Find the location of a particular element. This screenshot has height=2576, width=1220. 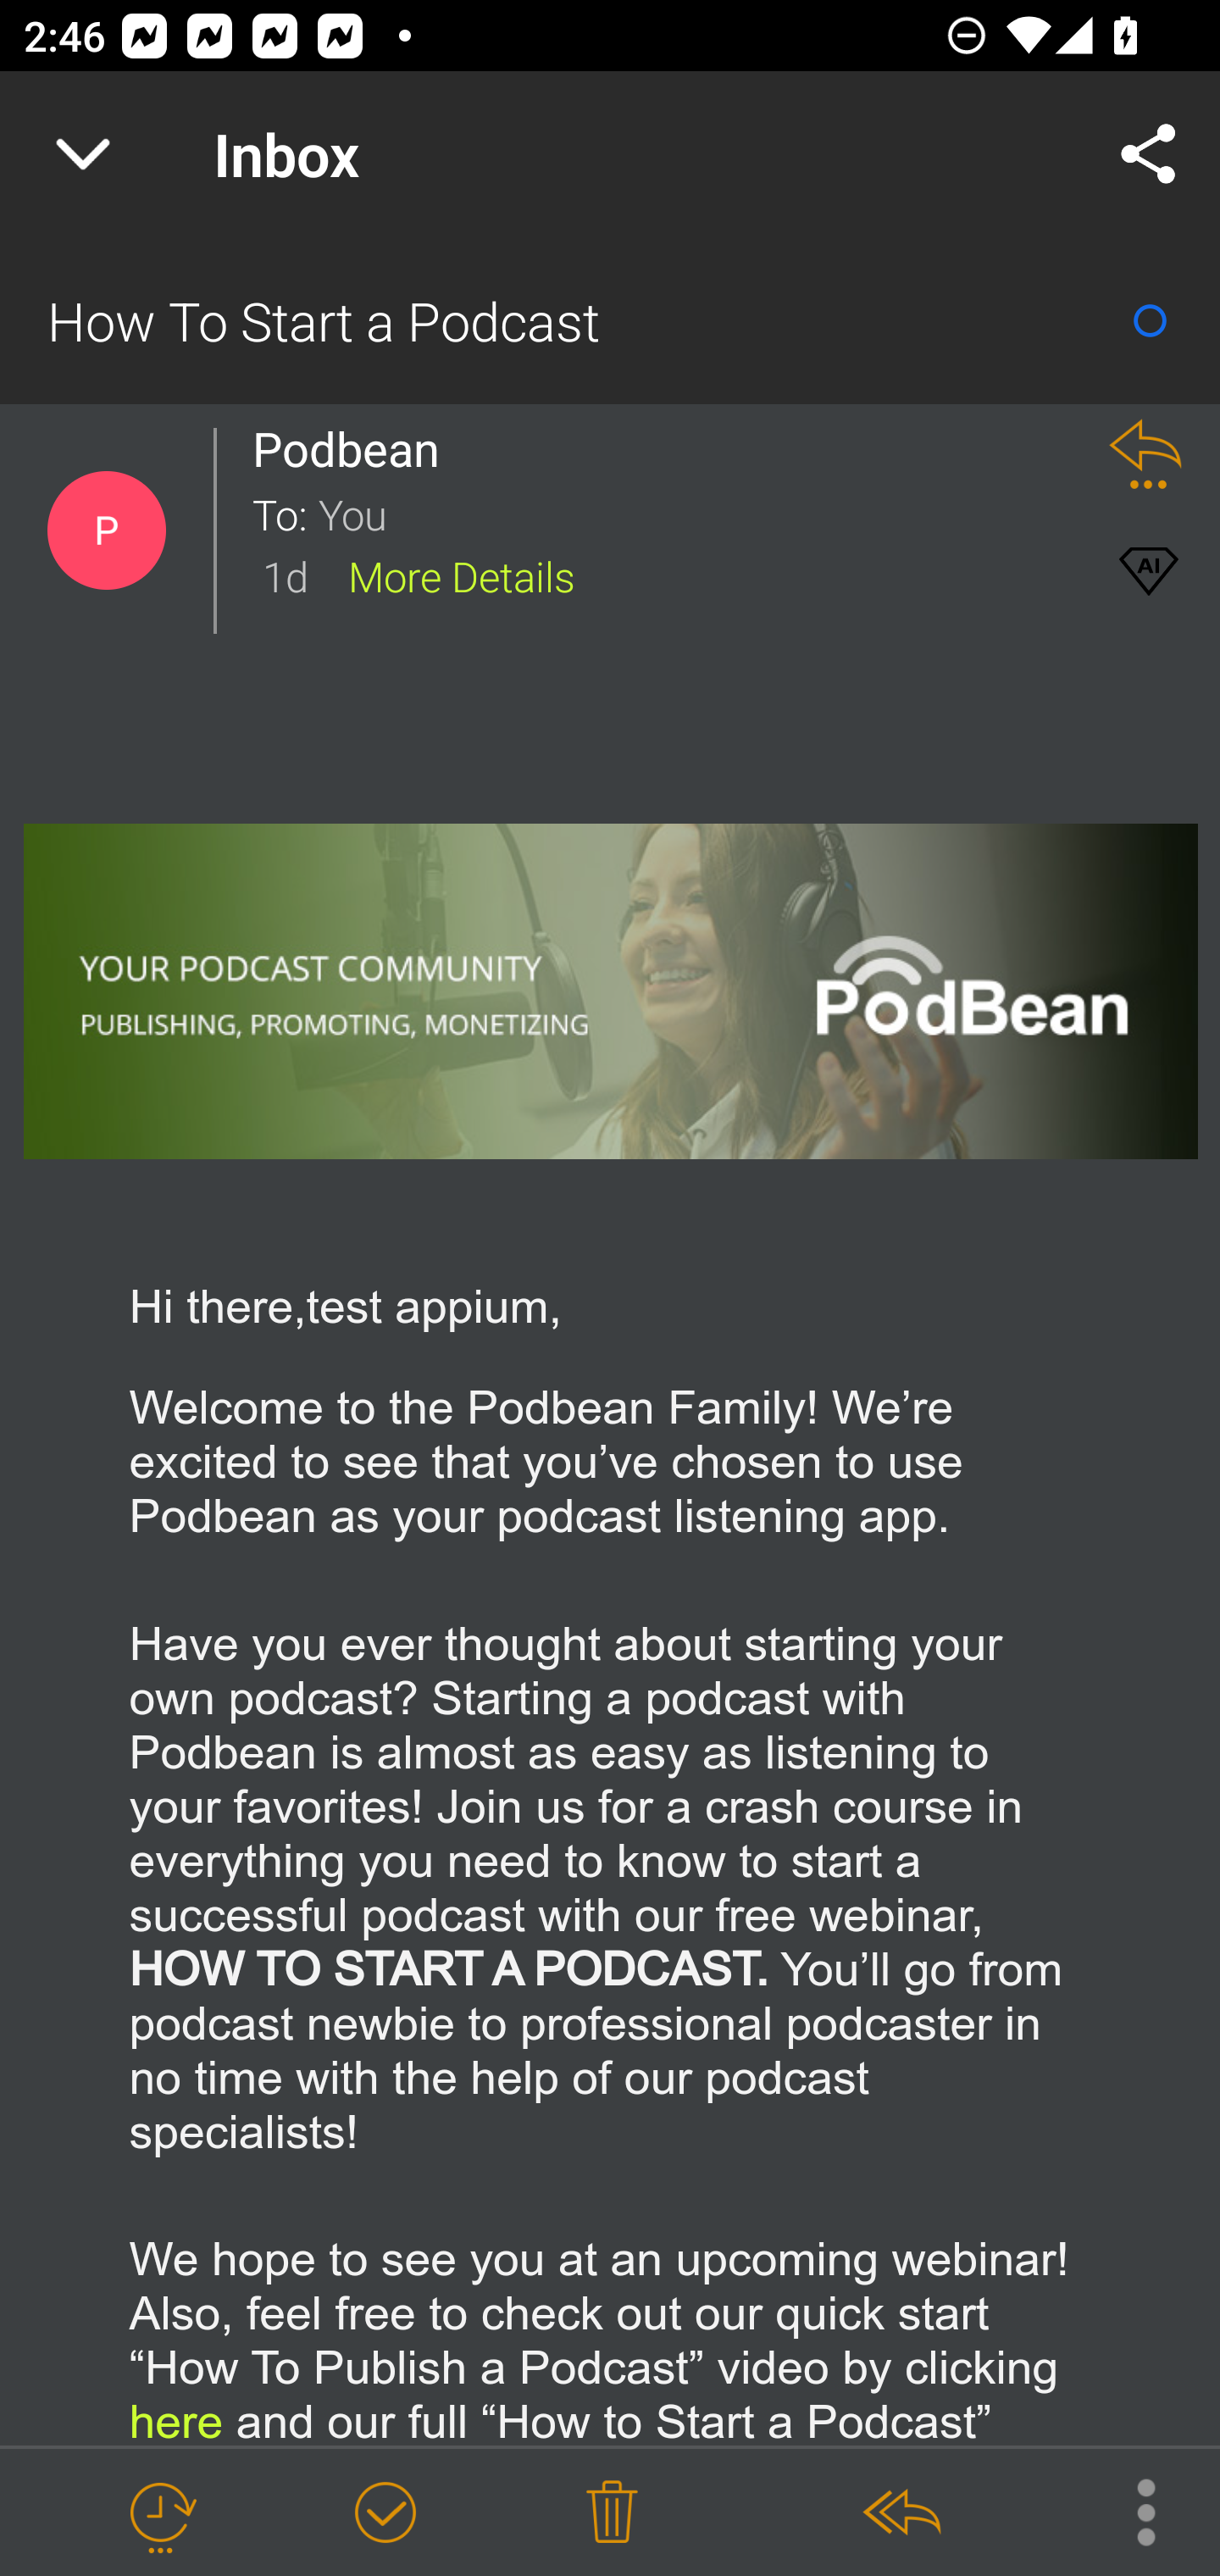

Mark as Done is located at coordinates (385, 2513).